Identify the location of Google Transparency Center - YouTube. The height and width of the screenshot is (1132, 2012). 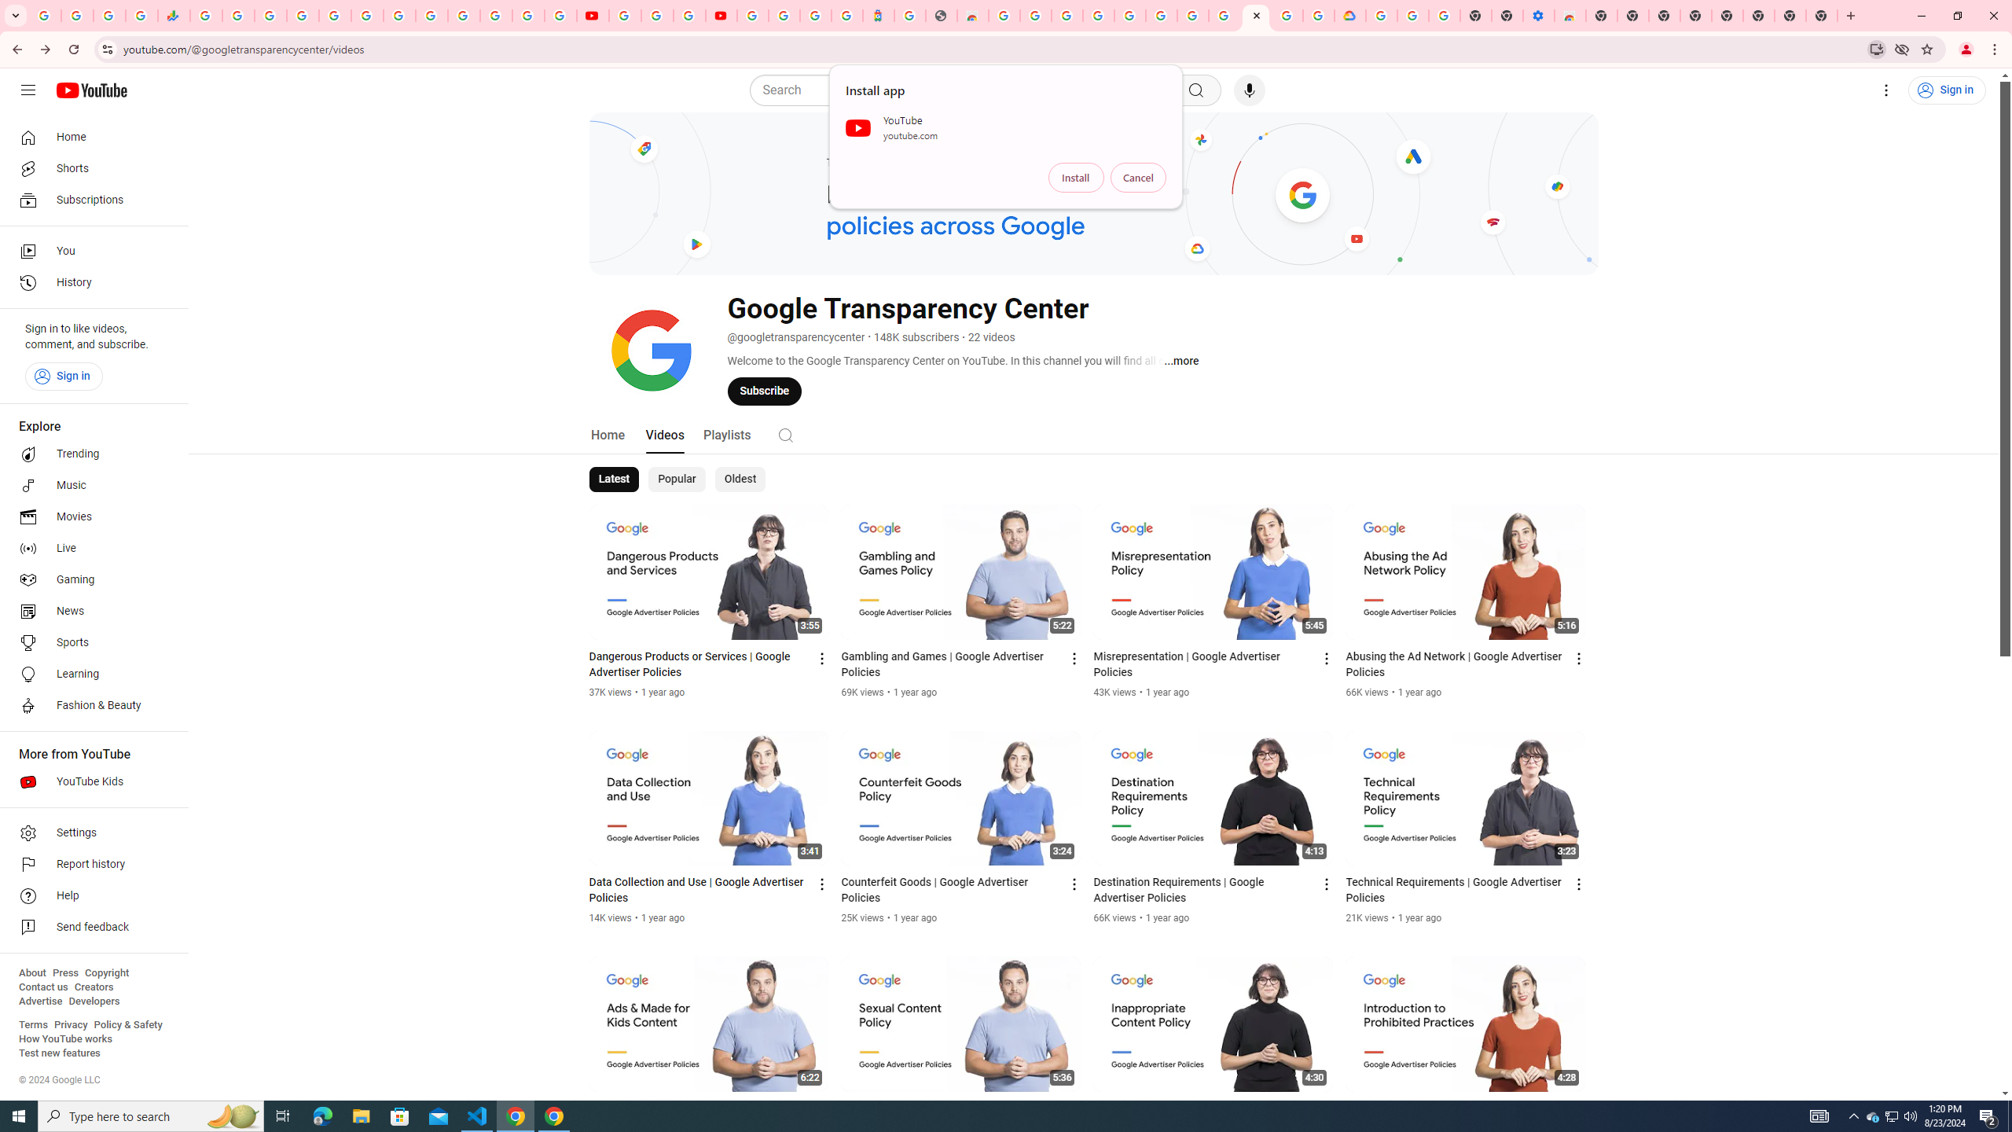
(1256, 16).